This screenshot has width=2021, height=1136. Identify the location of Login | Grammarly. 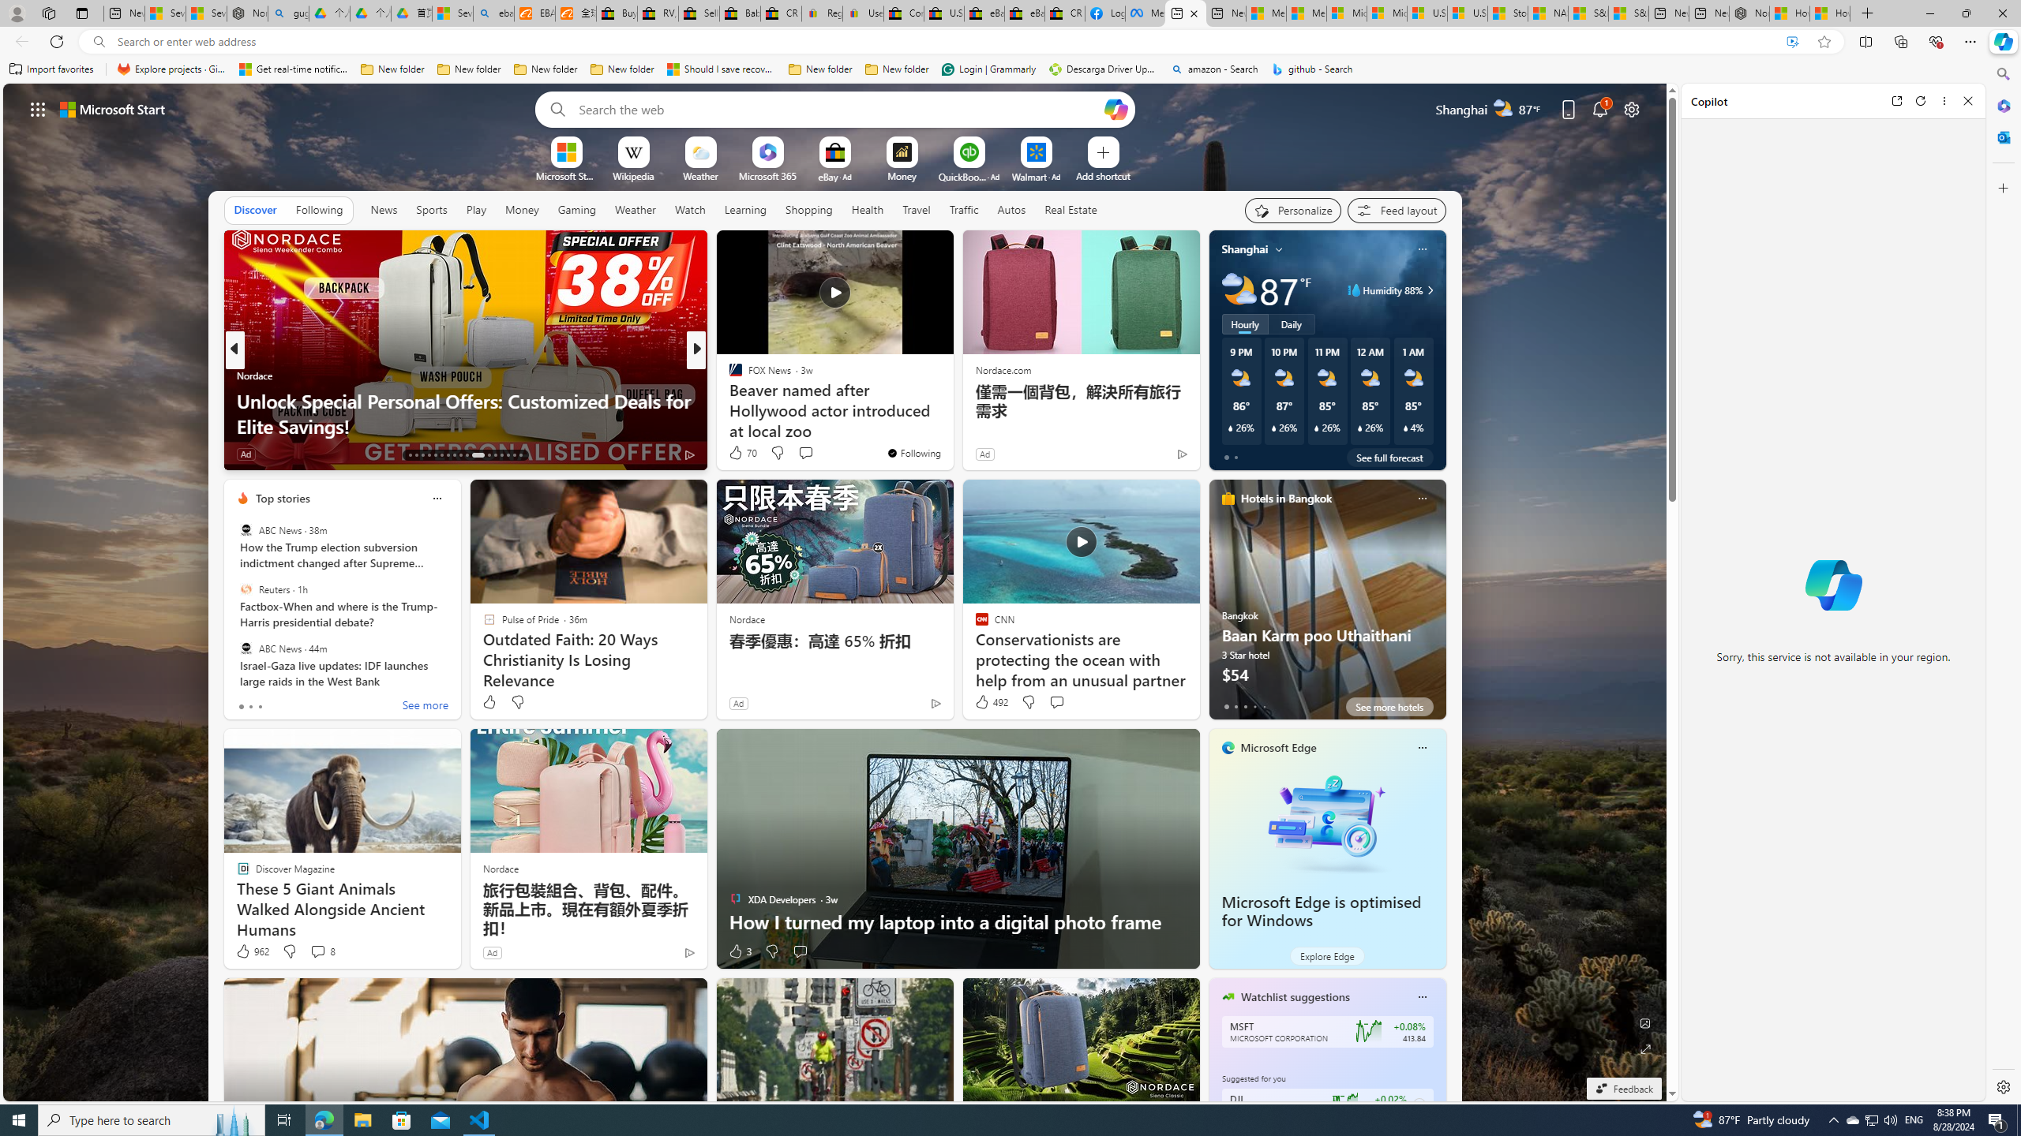
(988, 69).